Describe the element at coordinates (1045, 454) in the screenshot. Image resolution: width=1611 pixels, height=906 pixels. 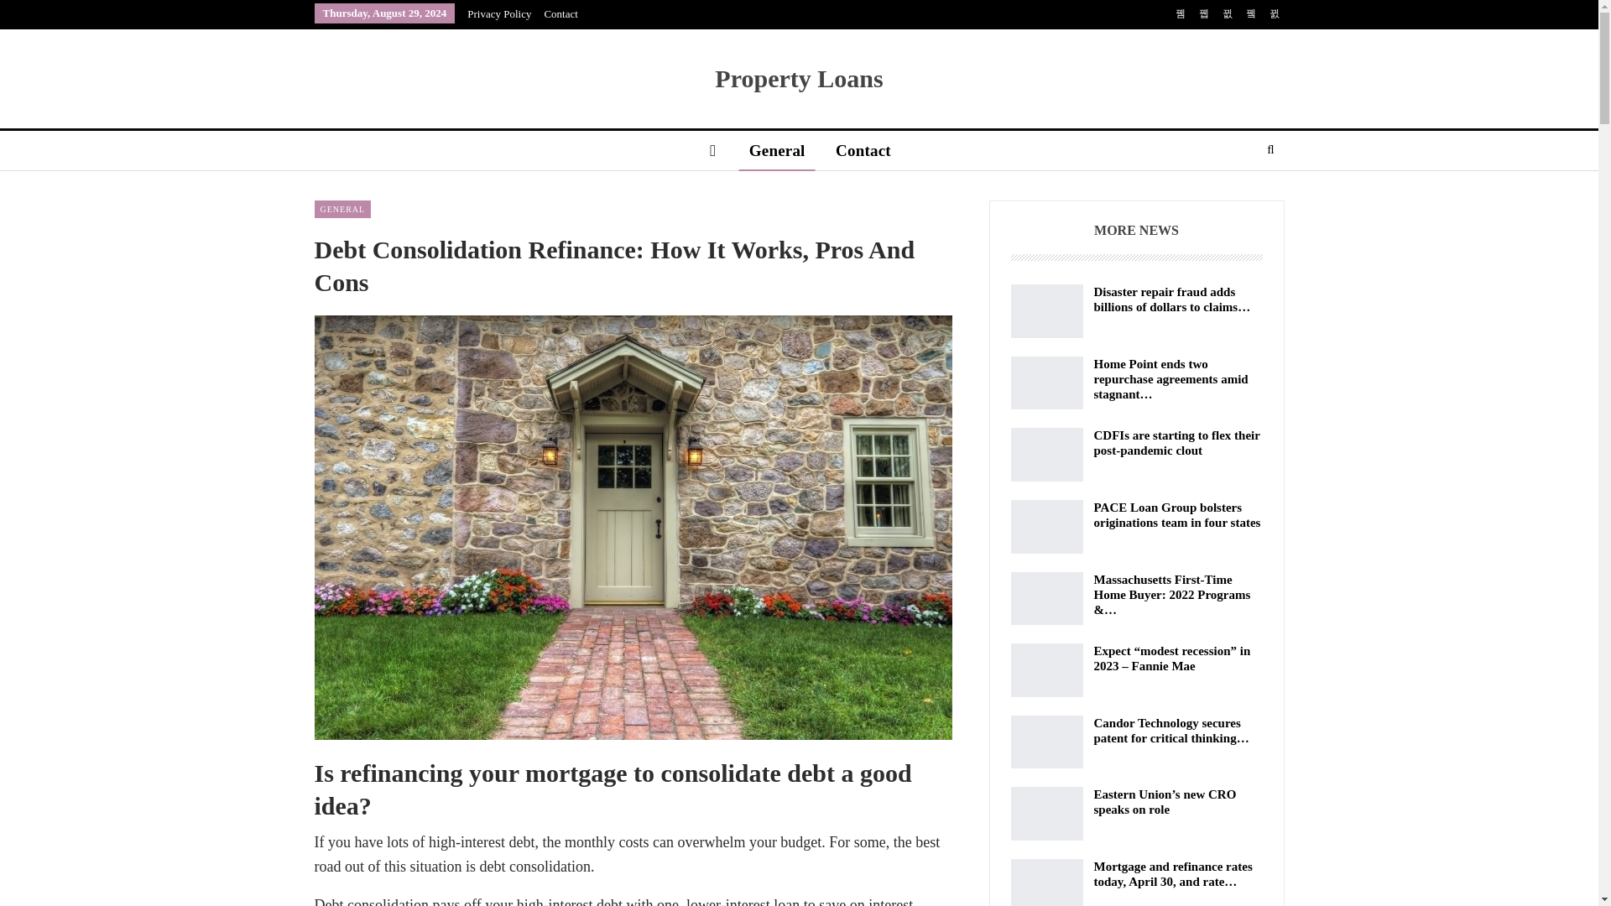
I see `CDFIs are starting to flex their post-pandemic clout` at that location.